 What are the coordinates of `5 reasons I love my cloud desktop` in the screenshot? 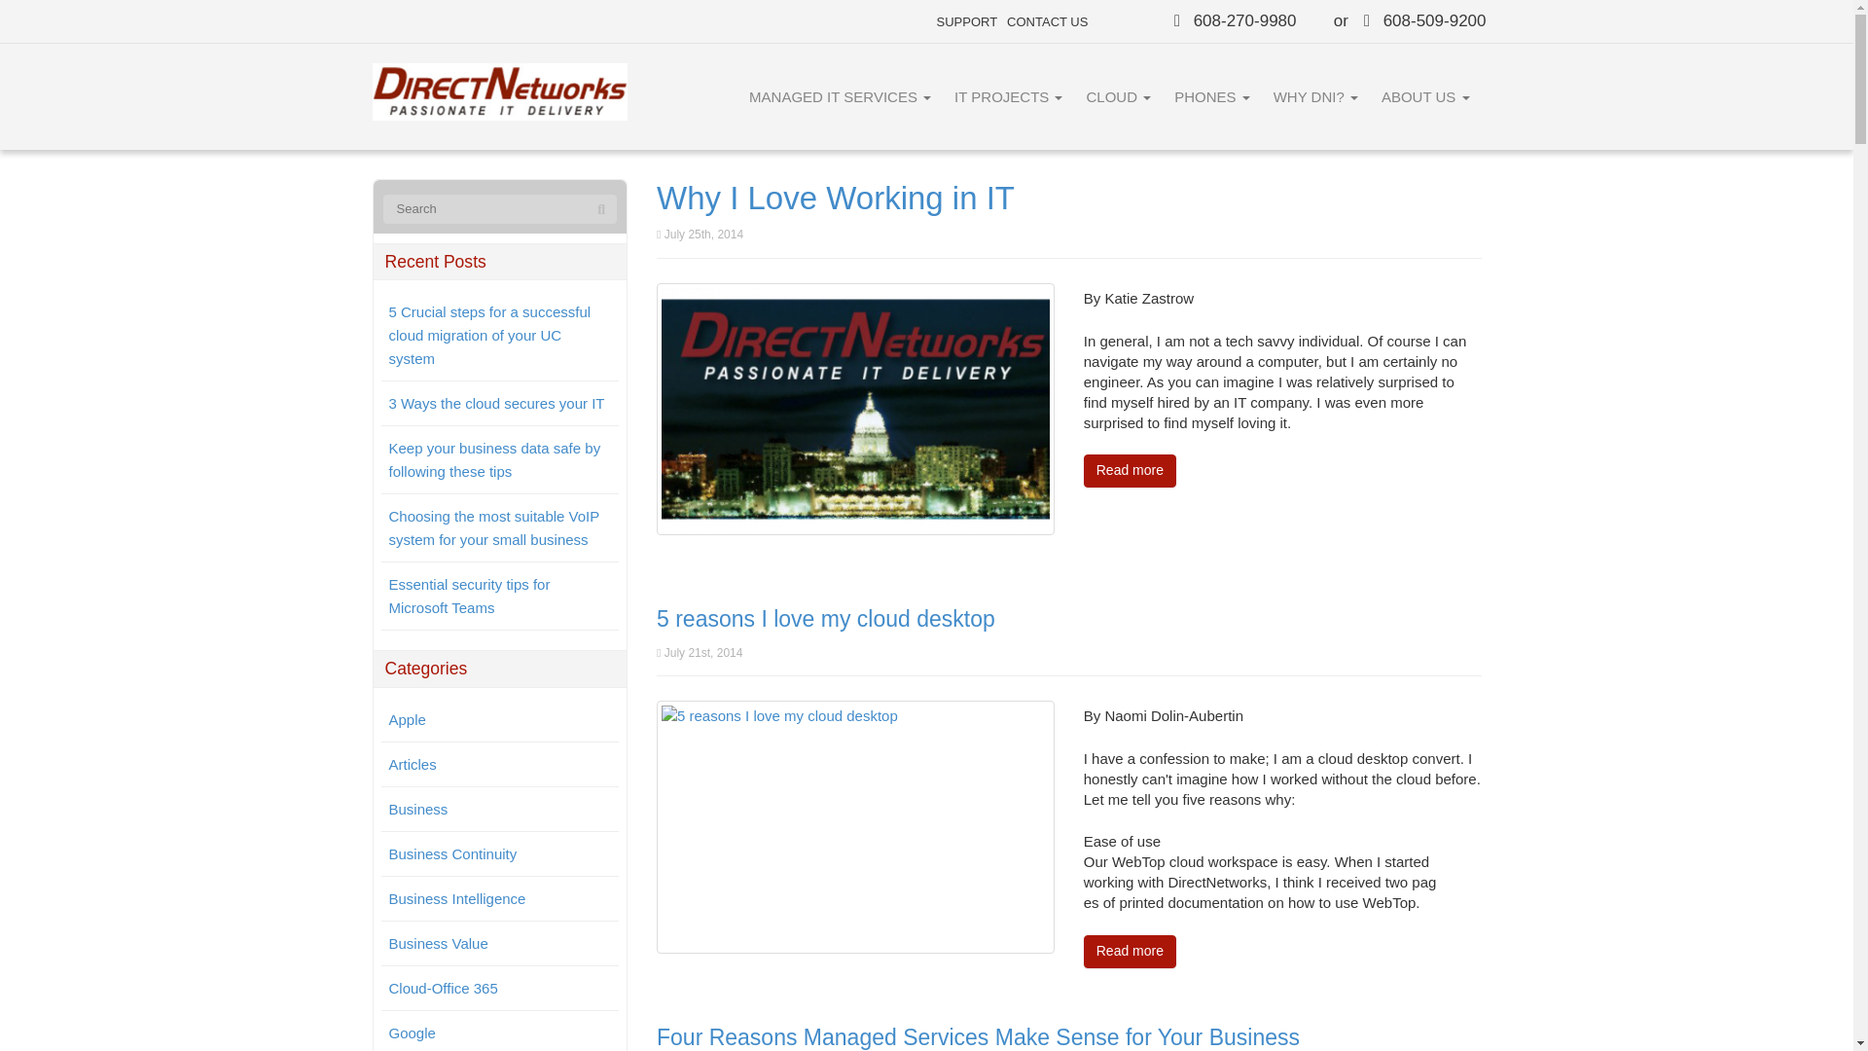 It's located at (826, 619).